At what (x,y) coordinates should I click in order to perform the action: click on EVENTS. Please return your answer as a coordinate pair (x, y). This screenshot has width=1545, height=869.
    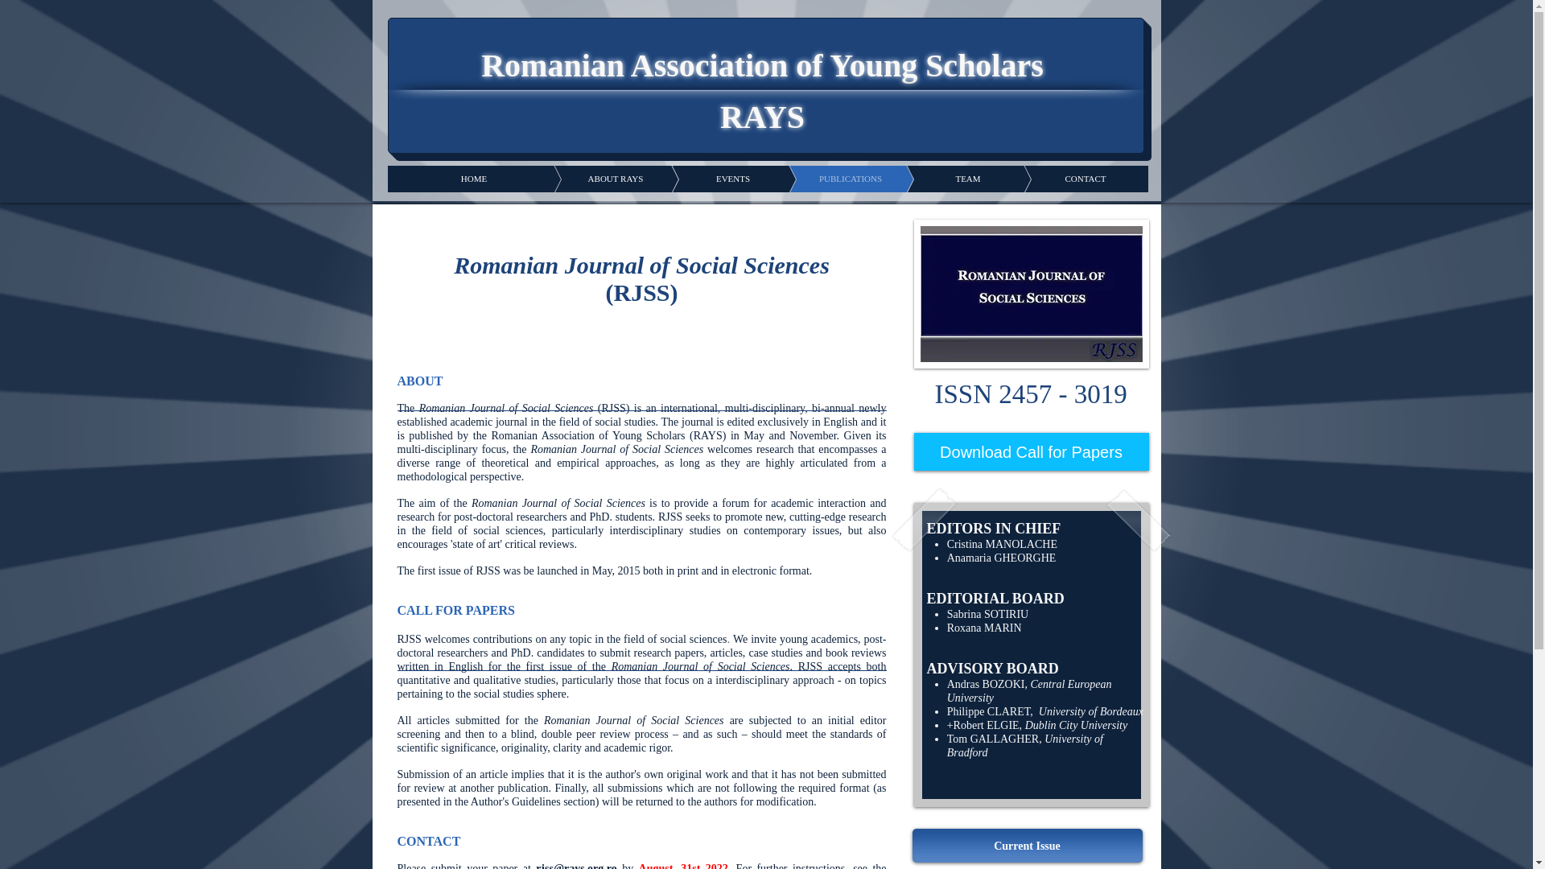
    Looking at the image, I should click on (708, 179).